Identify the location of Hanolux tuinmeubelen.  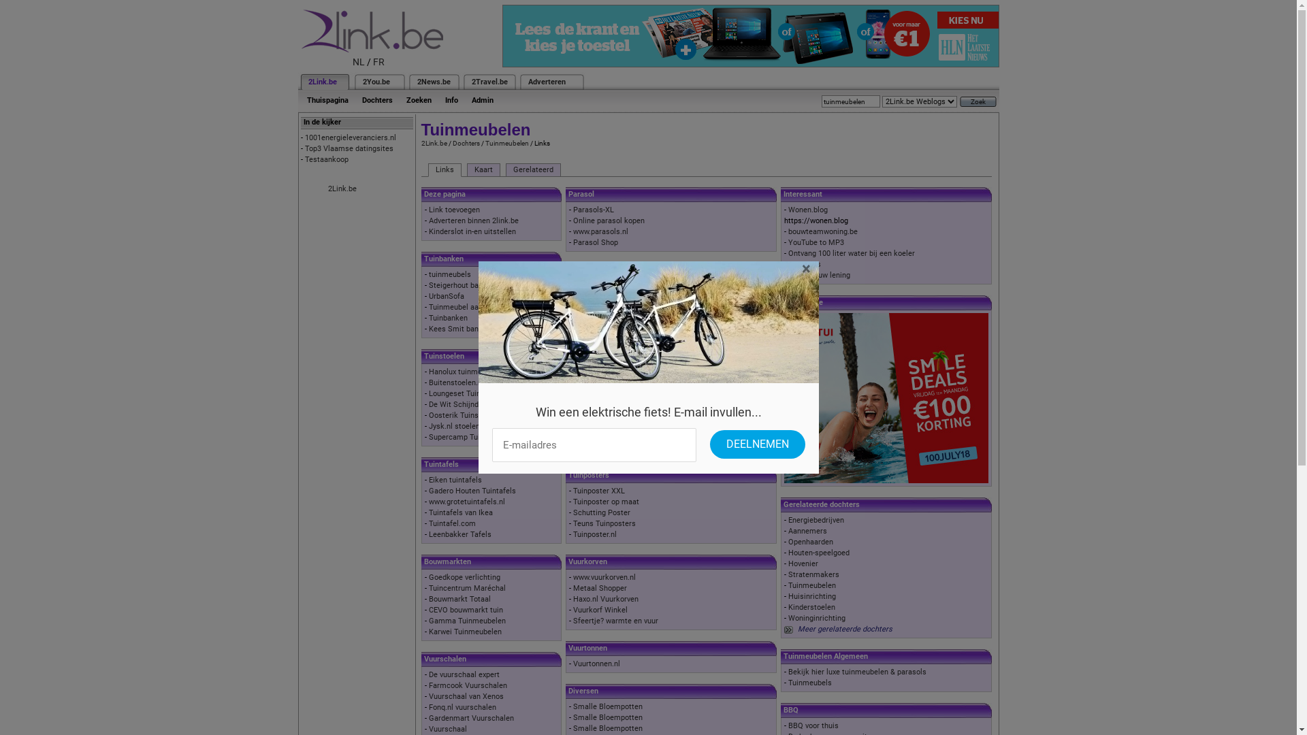
(467, 372).